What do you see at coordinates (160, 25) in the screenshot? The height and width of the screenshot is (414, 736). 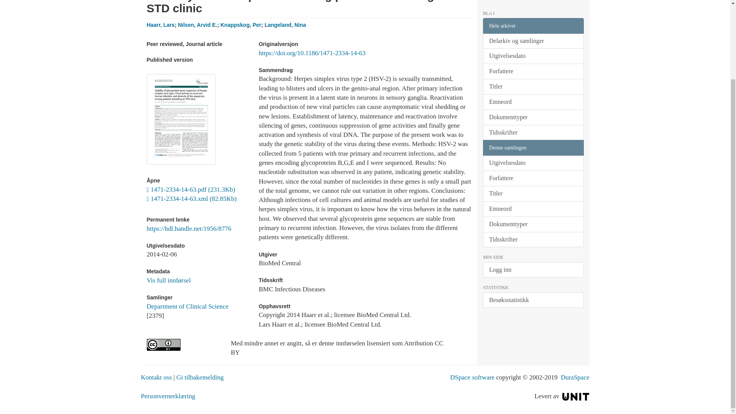 I see `Haarr, Lars` at bounding box center [160, 25].